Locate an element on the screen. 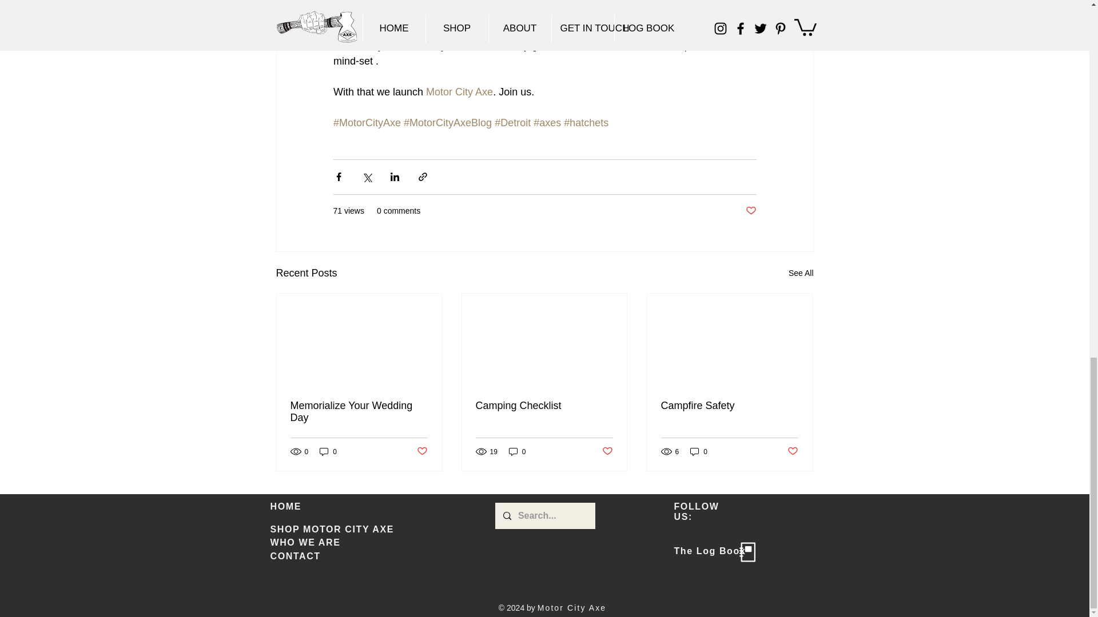 The image size is (1098, 617). 0 is located at coordinates (328, 451).